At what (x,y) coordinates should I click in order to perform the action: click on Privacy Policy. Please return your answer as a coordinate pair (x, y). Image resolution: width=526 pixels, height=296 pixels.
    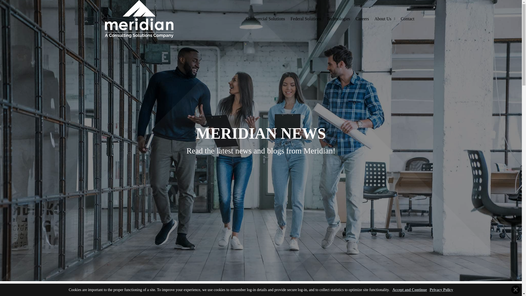
    Looking at the image, I should click on (441, 286).